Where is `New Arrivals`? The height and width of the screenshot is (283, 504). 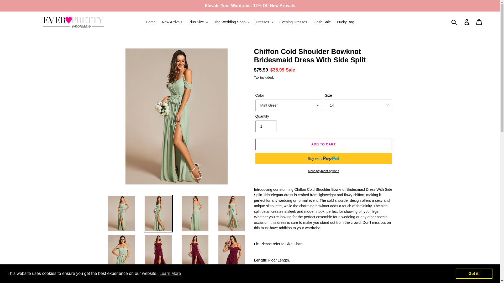
New Arrivals is located at coordinates (172, 22).